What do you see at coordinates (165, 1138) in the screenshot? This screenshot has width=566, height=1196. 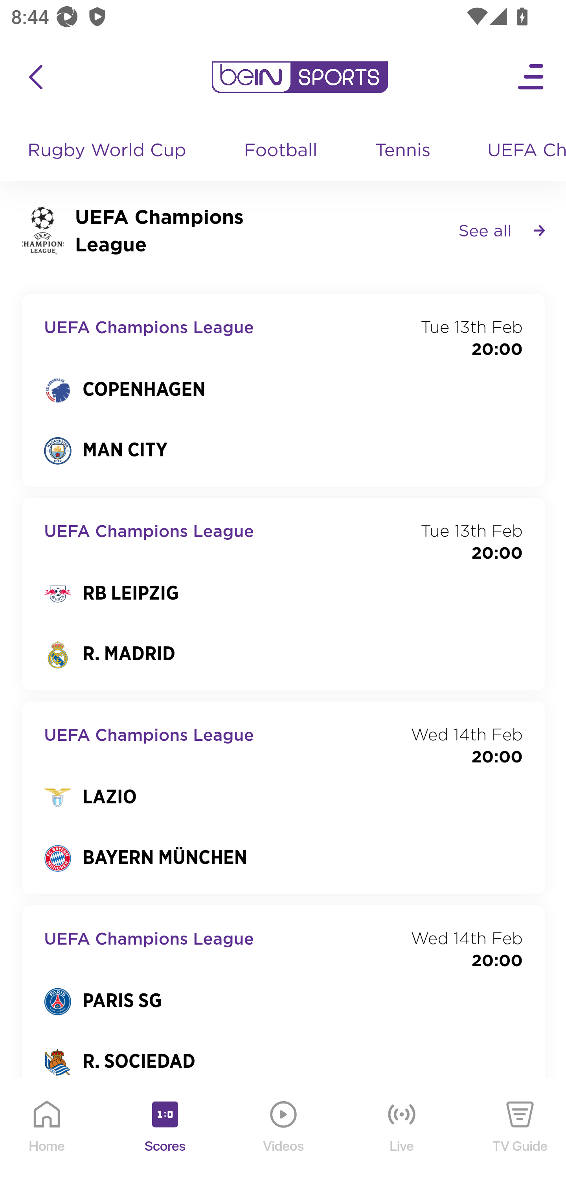 I see `Scores Scores Icon Scores` at bounding box center [165, 1138].